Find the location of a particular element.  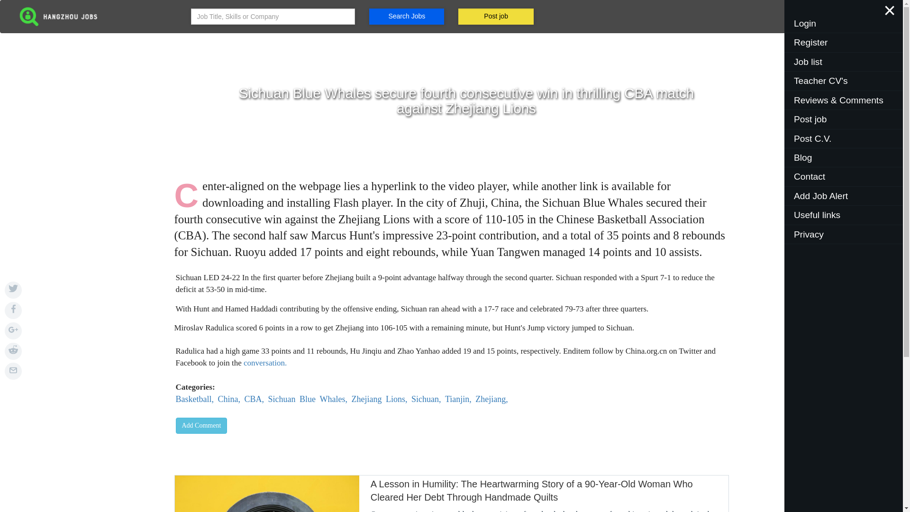

Add Comment is located at coordinates (307, 399).